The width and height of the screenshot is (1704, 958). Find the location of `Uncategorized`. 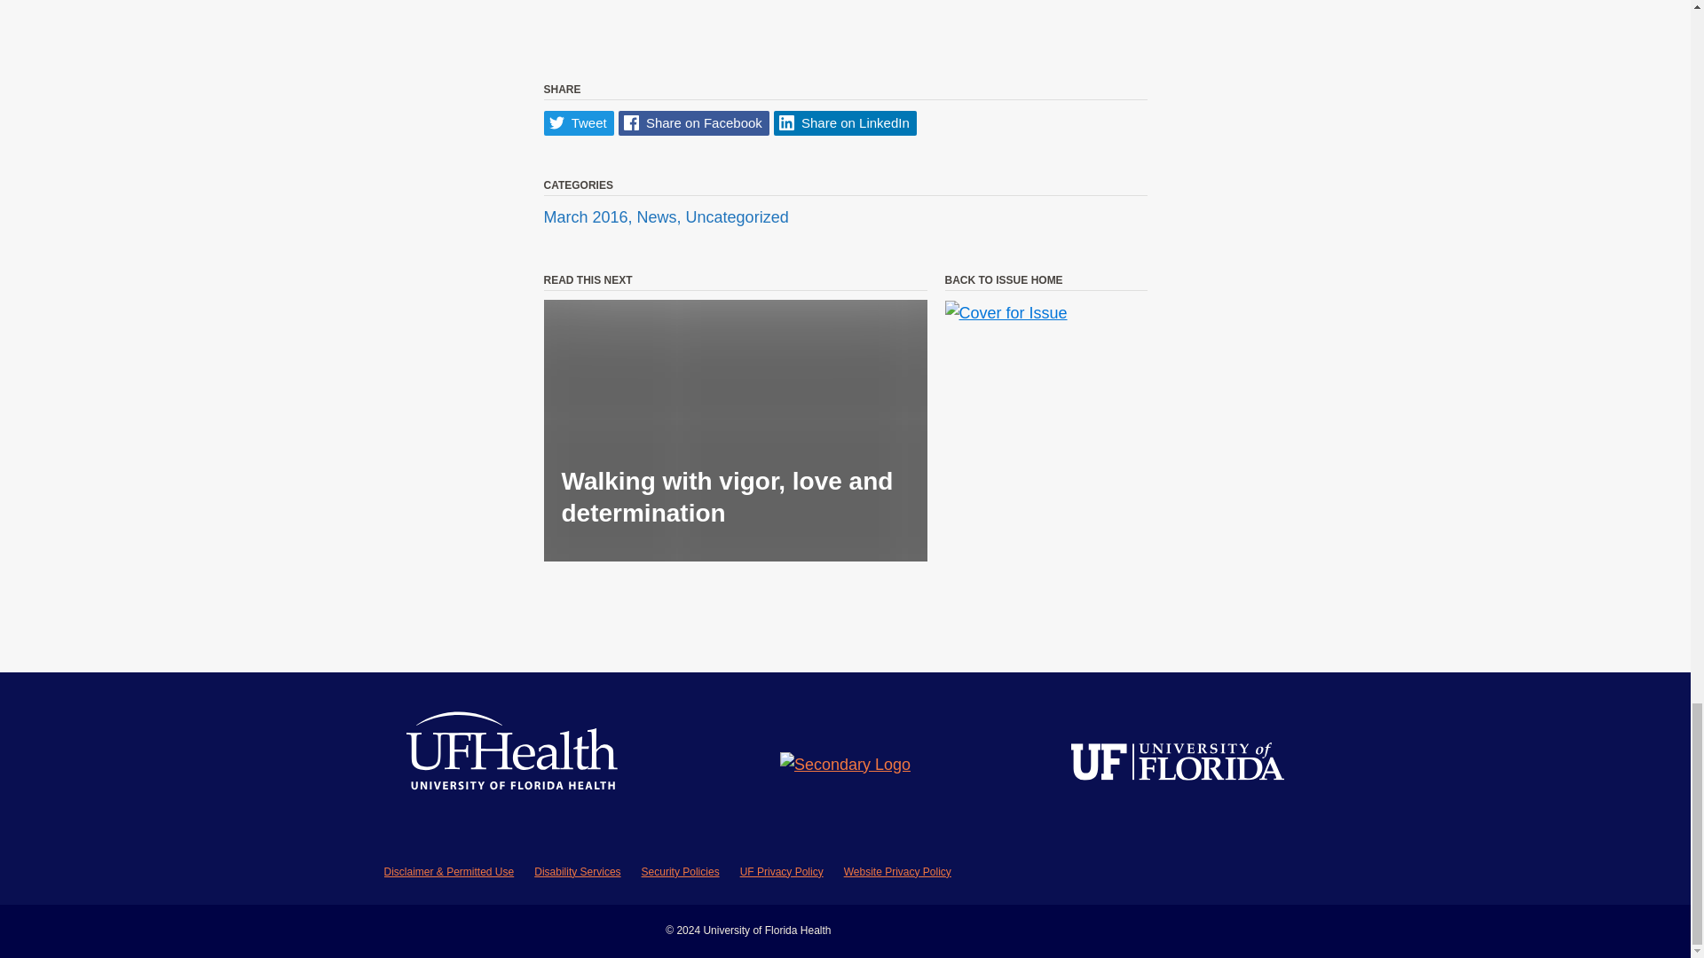

Uncategorized is located at coordinates (737, 216).